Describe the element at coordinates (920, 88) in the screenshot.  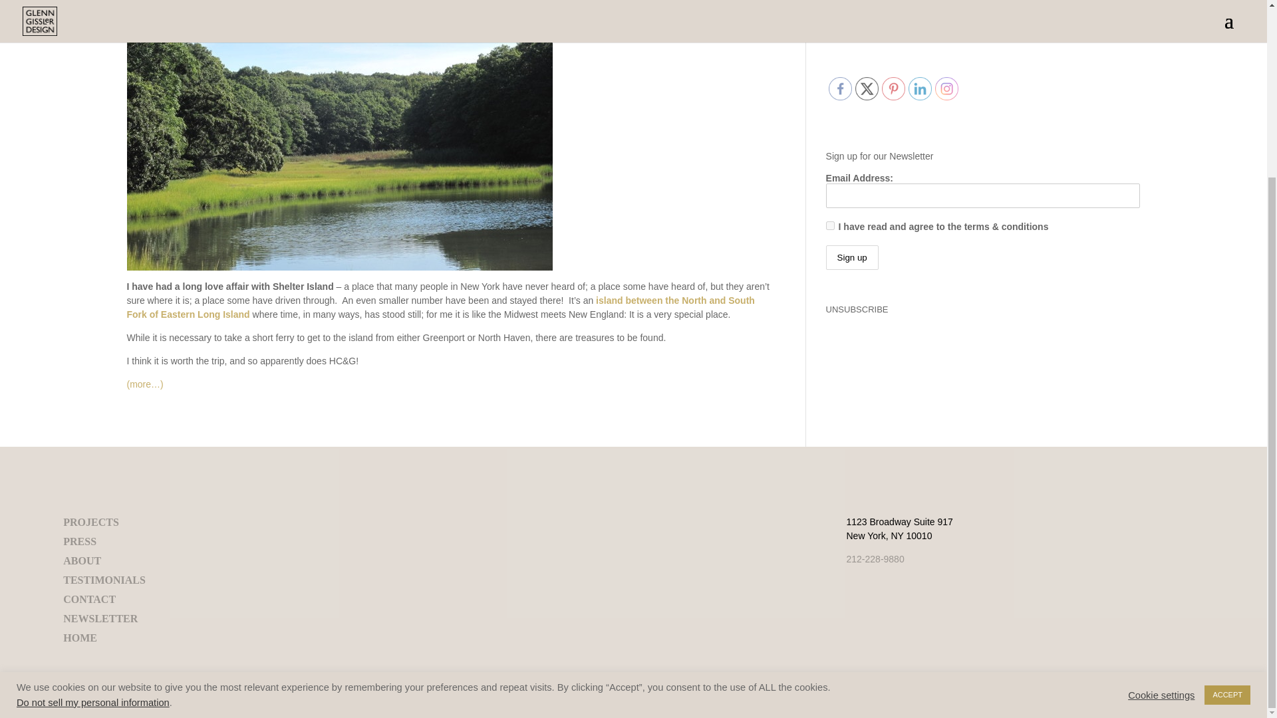
I see `LinkedIn` at that location.